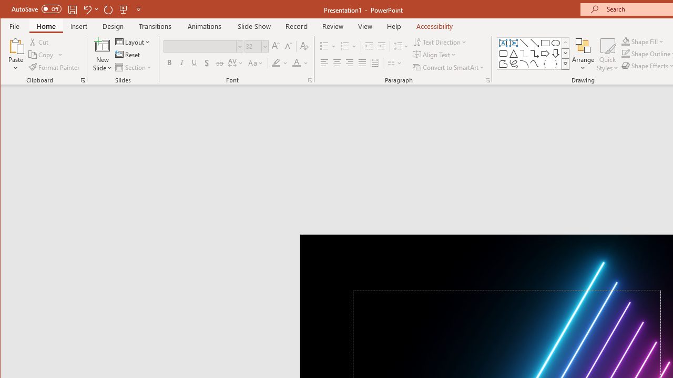 The width and height of the screenshot is (673, 378). Describe the element at coordinates (310, 80) in the screenshot. I see `Font...` at that location.